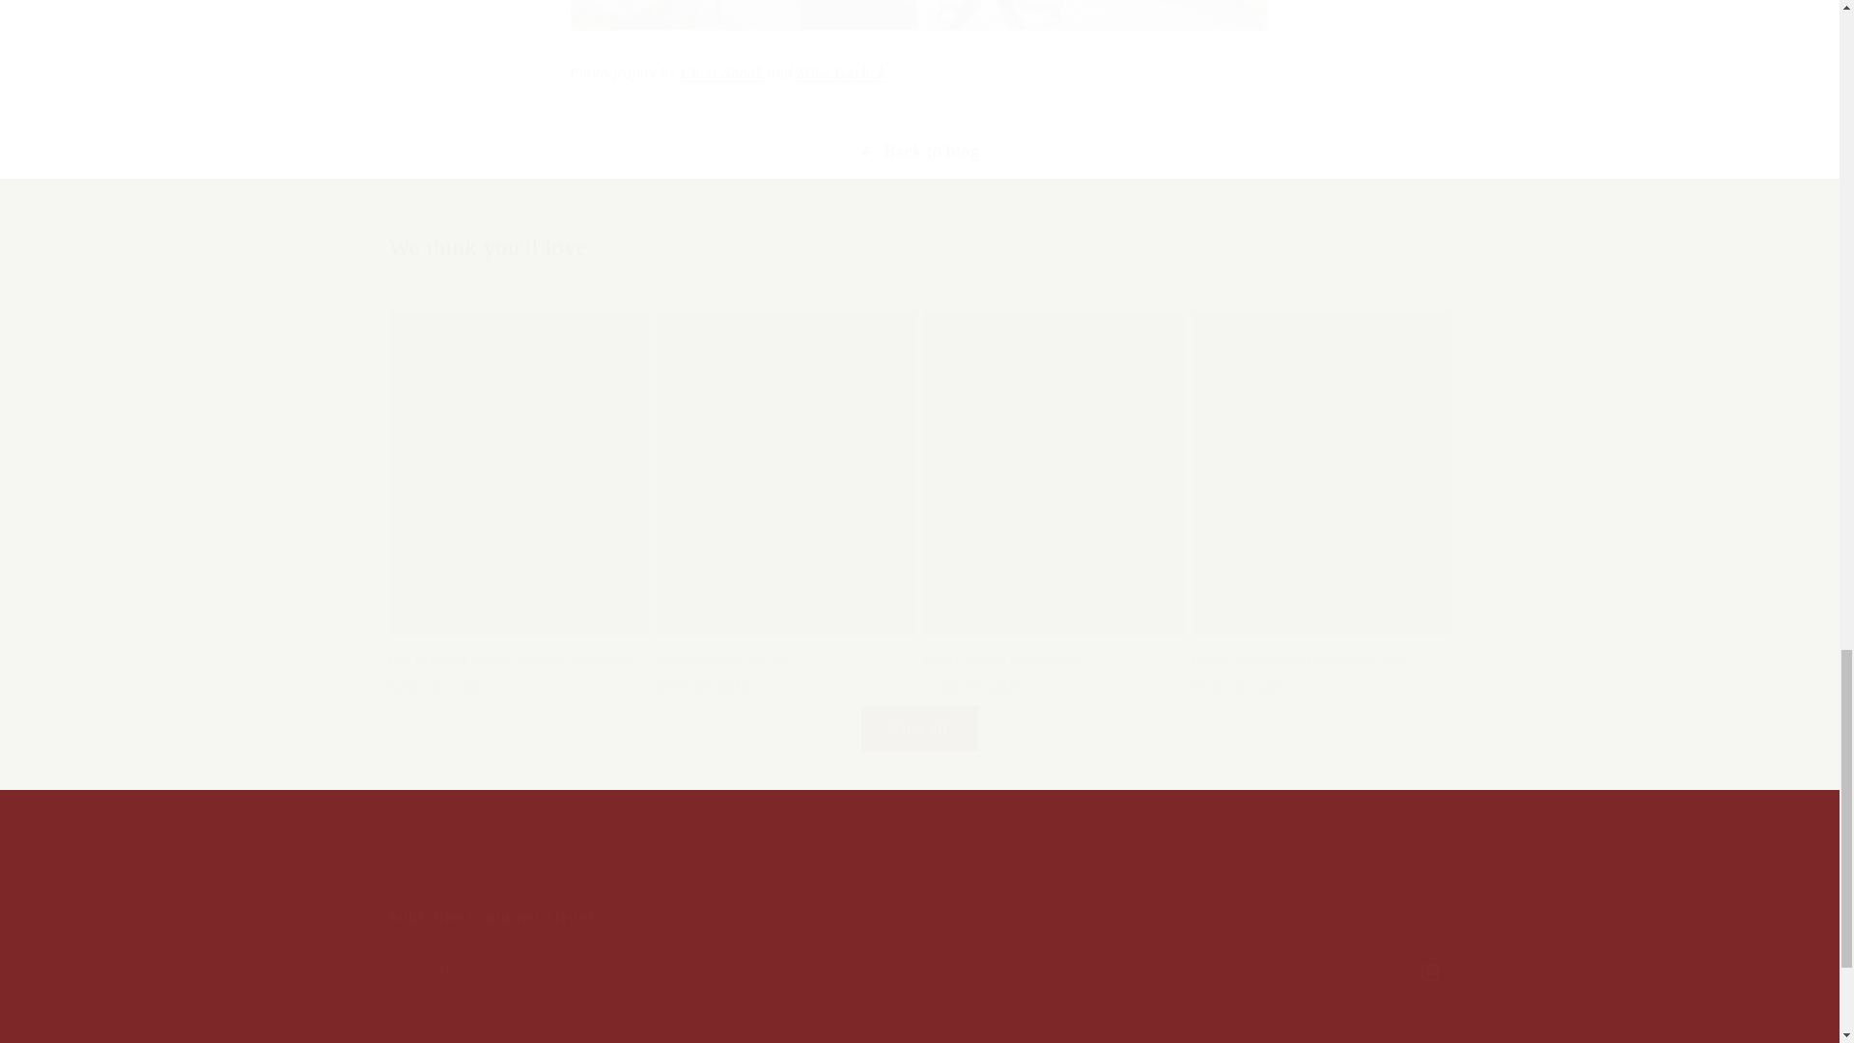 This screenshot has width=1854, height=1043. Describe the element at coordinates (918, 950) in the screenshot. I see `Contact Trade Press Shipping Returns Terms Privacy` at that location.